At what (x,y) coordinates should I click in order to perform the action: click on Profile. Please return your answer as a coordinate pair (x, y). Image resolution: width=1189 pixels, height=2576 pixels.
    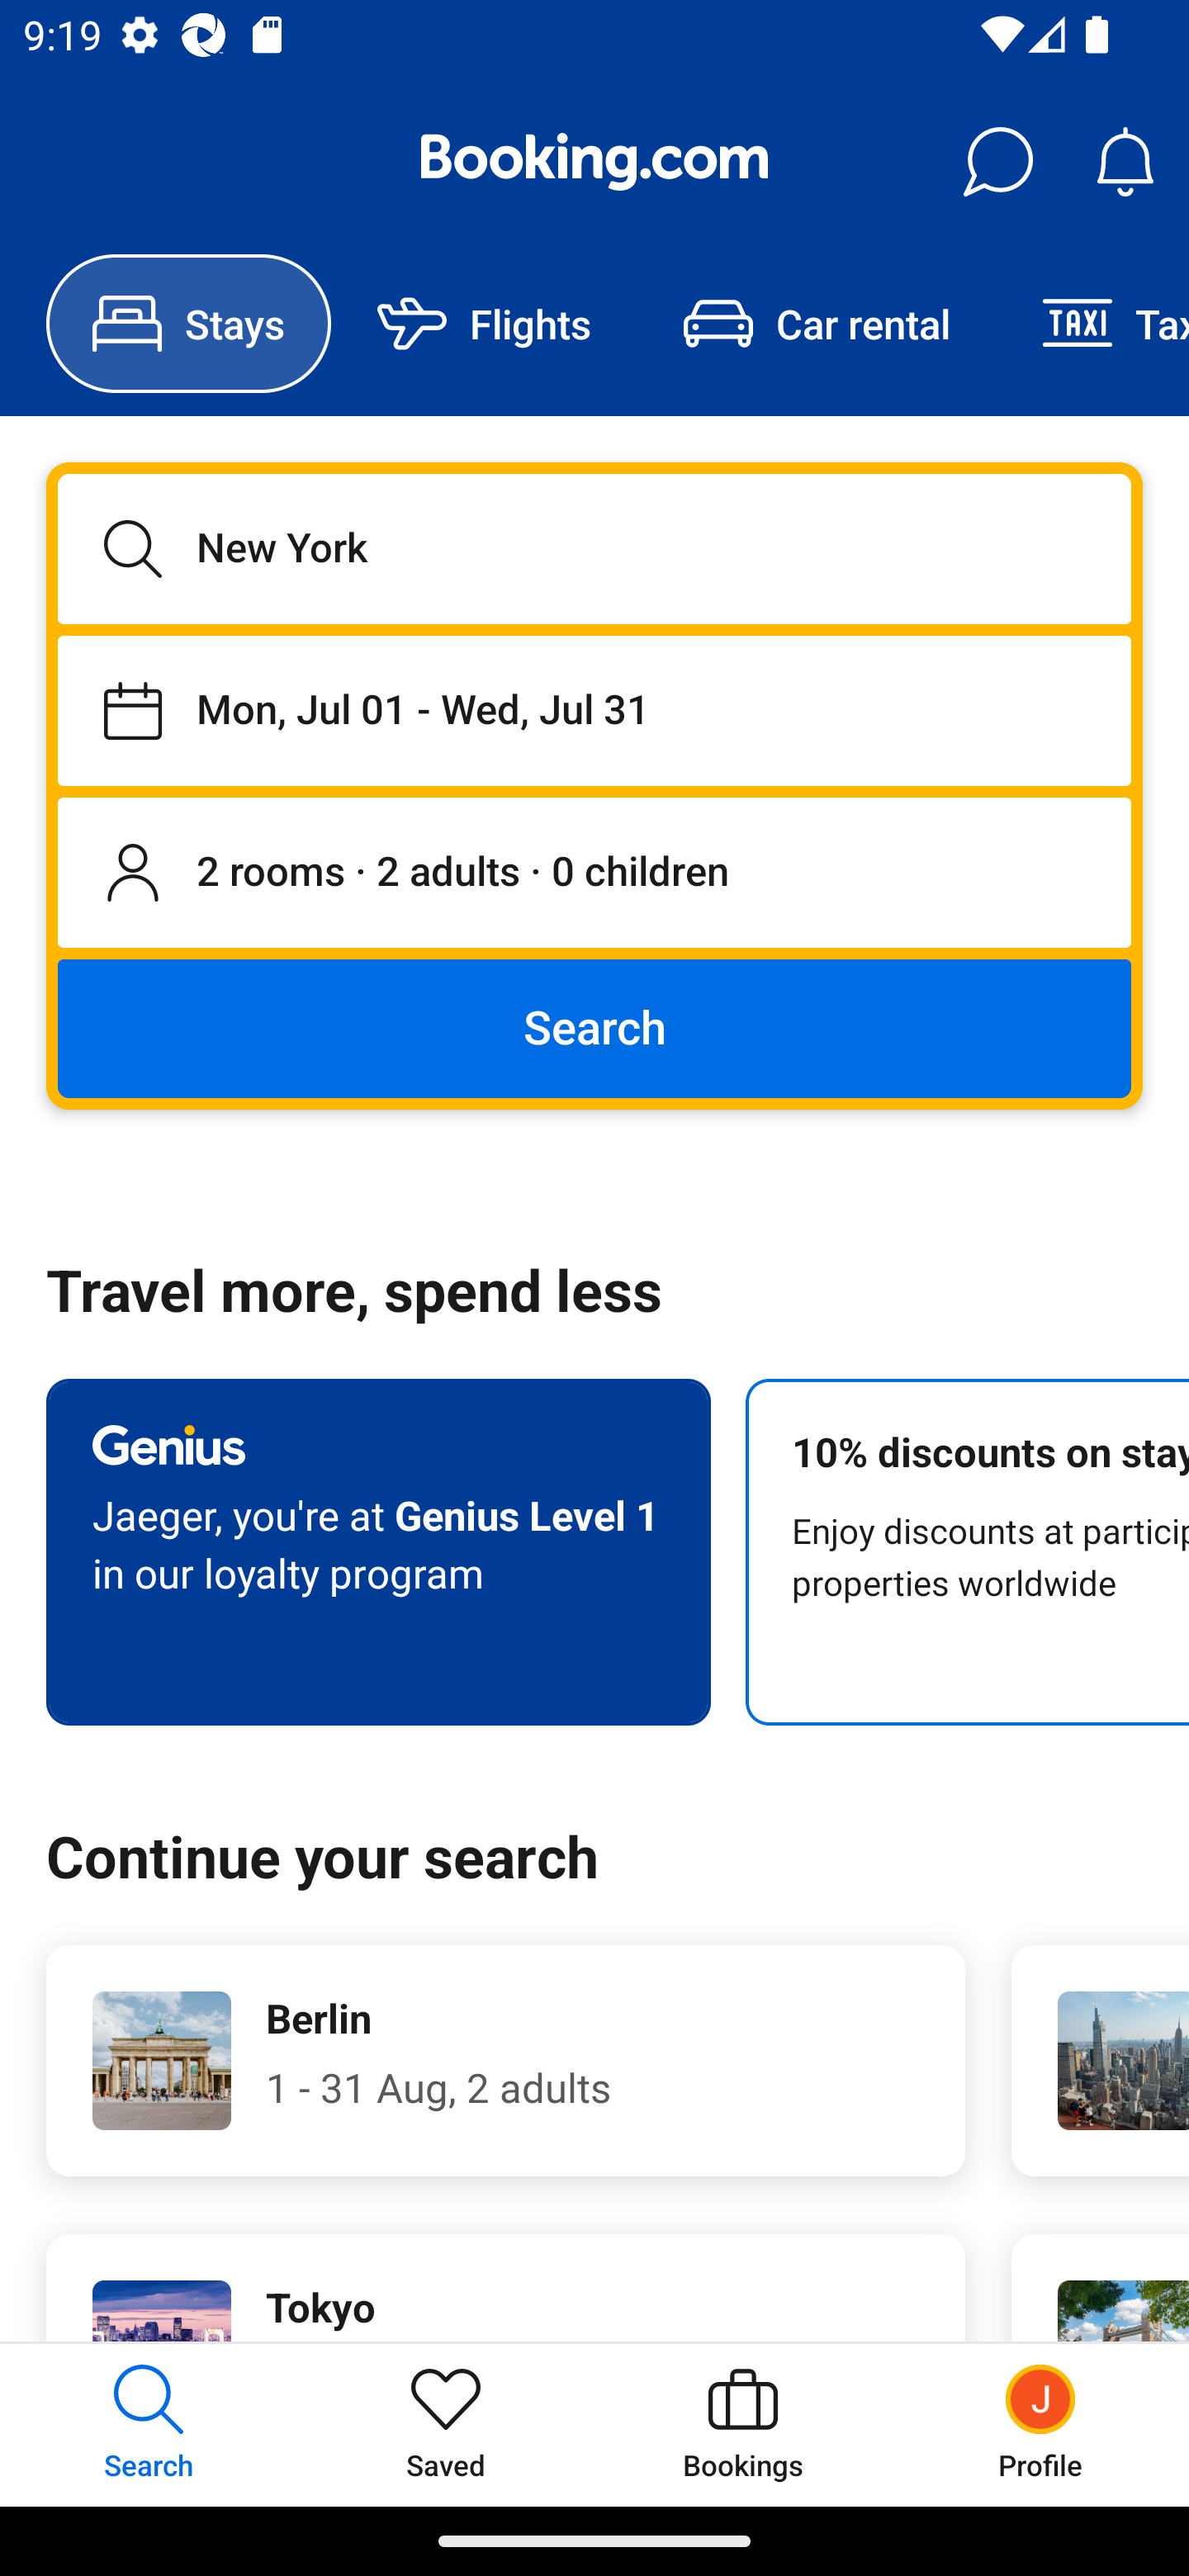
    Looking at the image, I should click on (1040, 2424).